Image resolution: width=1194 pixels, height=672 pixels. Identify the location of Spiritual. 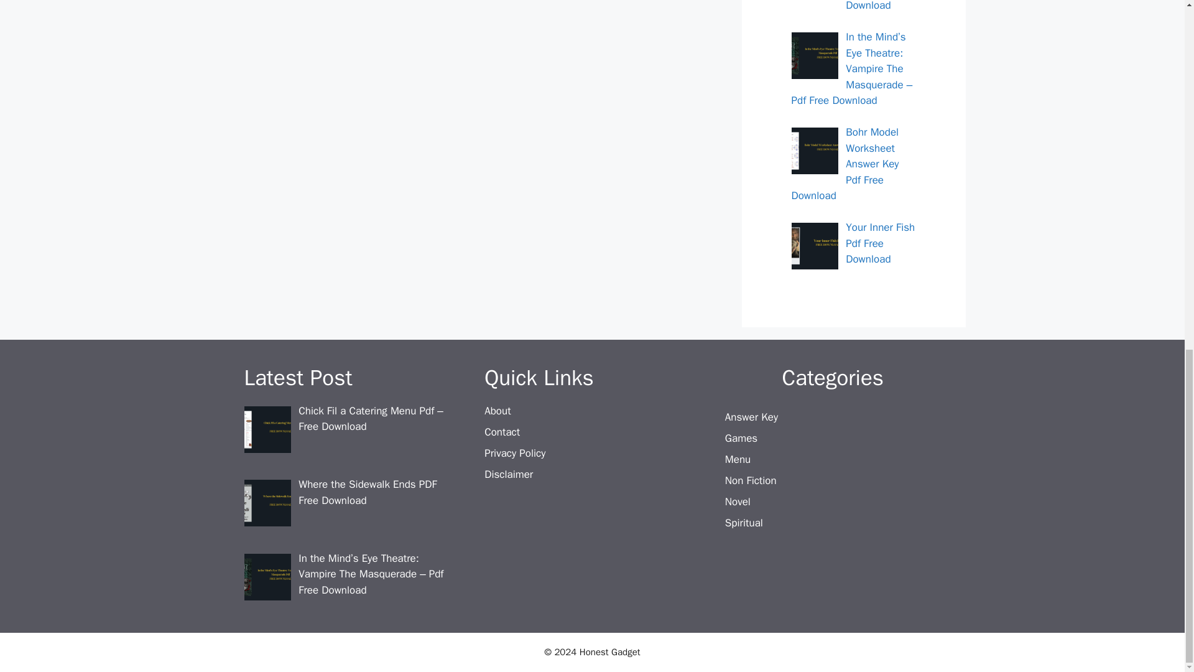
(744, 523).